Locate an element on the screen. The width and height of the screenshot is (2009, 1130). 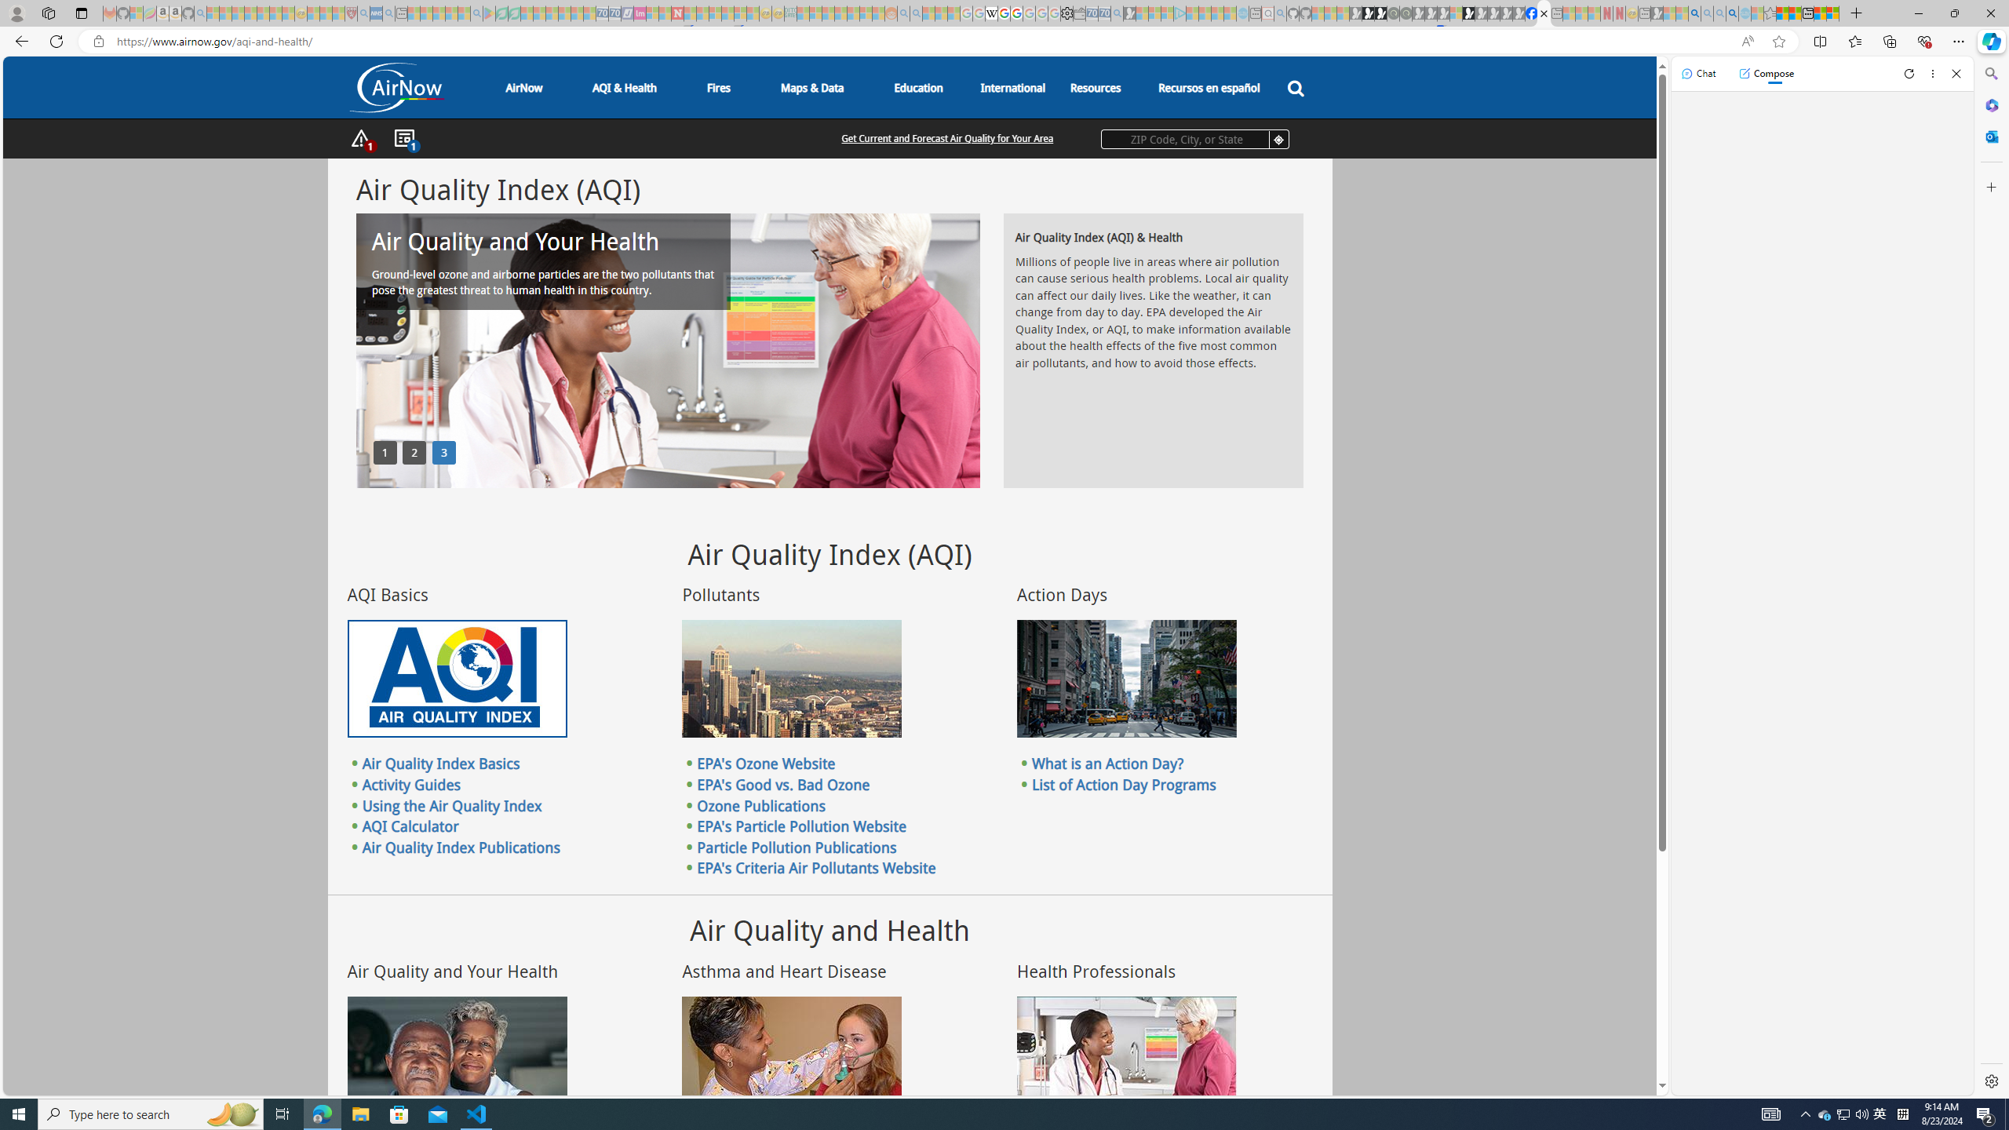
Target page - Wikipedia is located at coordinates (991, 13).